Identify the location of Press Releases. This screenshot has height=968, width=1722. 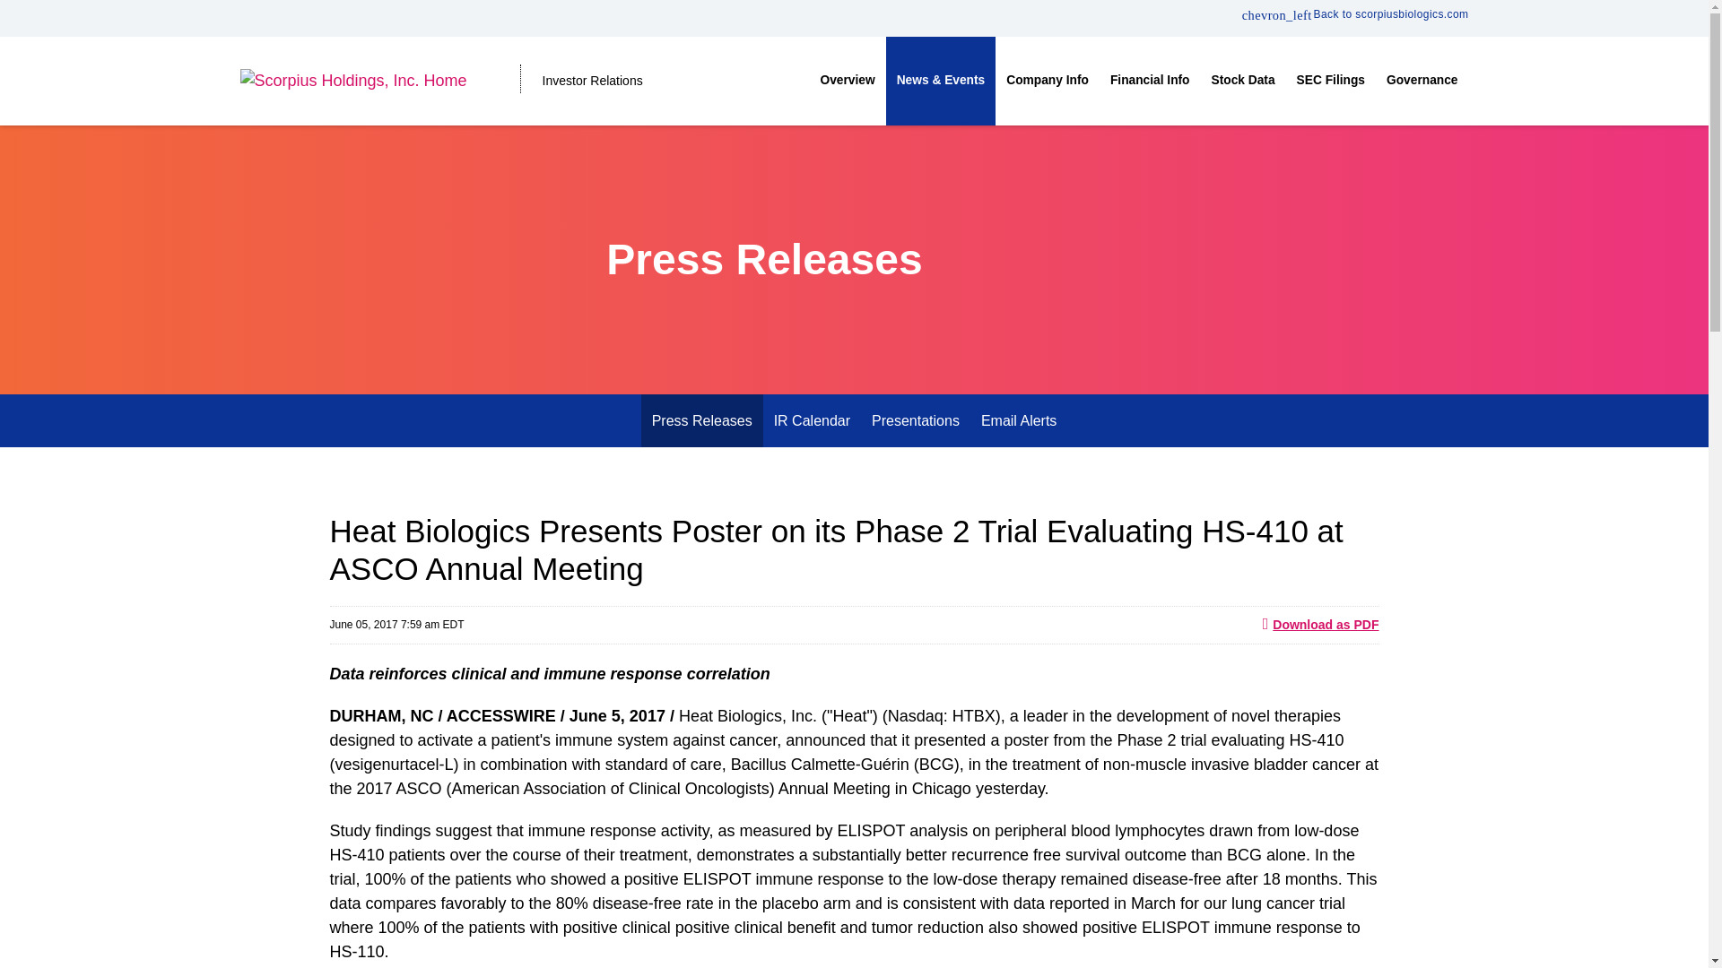
(701, 419).